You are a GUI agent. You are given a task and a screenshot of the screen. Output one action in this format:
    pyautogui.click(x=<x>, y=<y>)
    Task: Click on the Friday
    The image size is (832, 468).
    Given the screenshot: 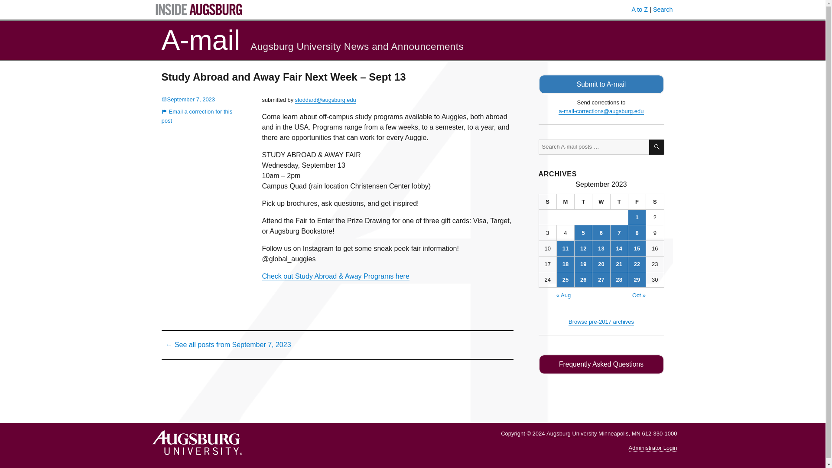 What is the action you would take?
    pyautogui.click(x=637, y=202)
    